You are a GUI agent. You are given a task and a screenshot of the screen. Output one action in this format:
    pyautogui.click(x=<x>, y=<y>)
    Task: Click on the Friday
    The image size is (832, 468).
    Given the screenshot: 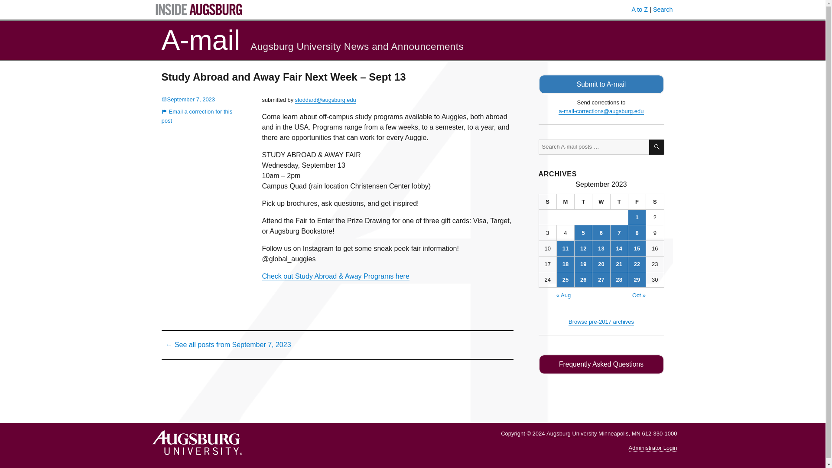 What is the action you would take?
    pyautogui.click(x=637, y=202)
    